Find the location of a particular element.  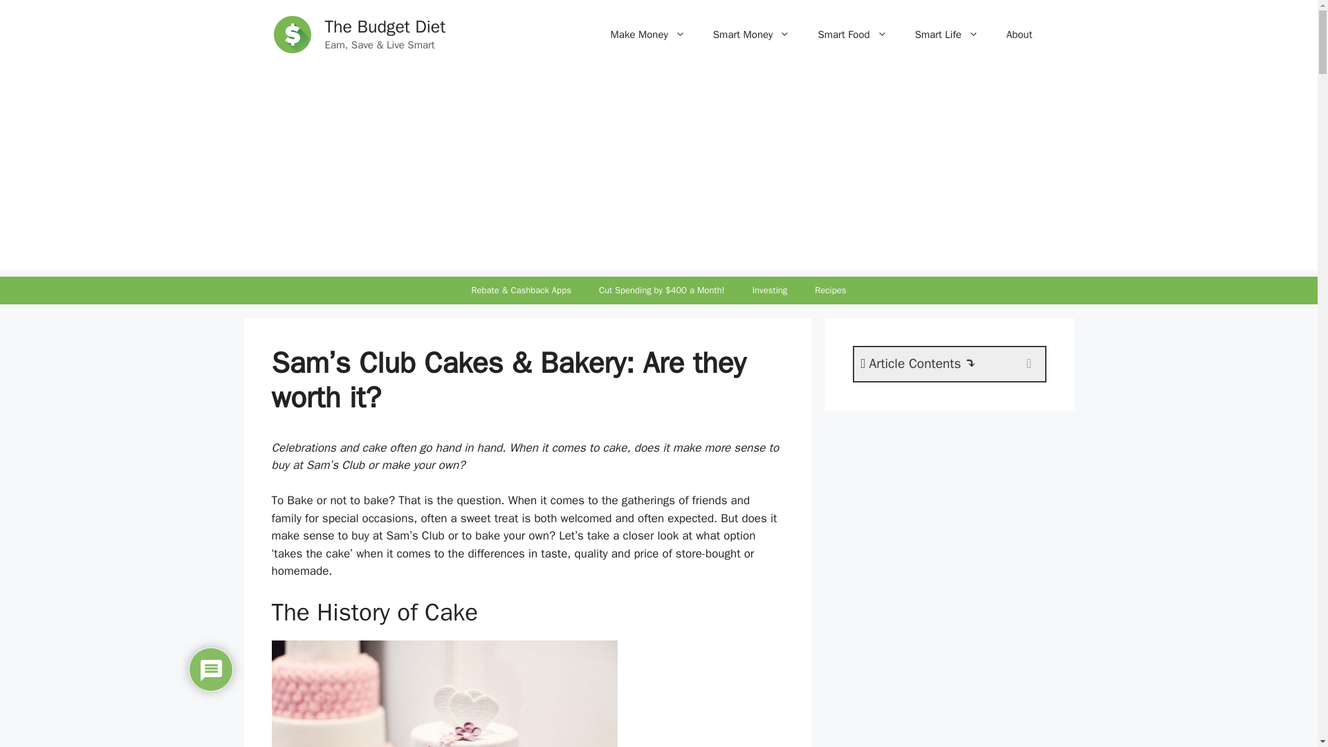

Make Money is located at coordinates (647, 35).